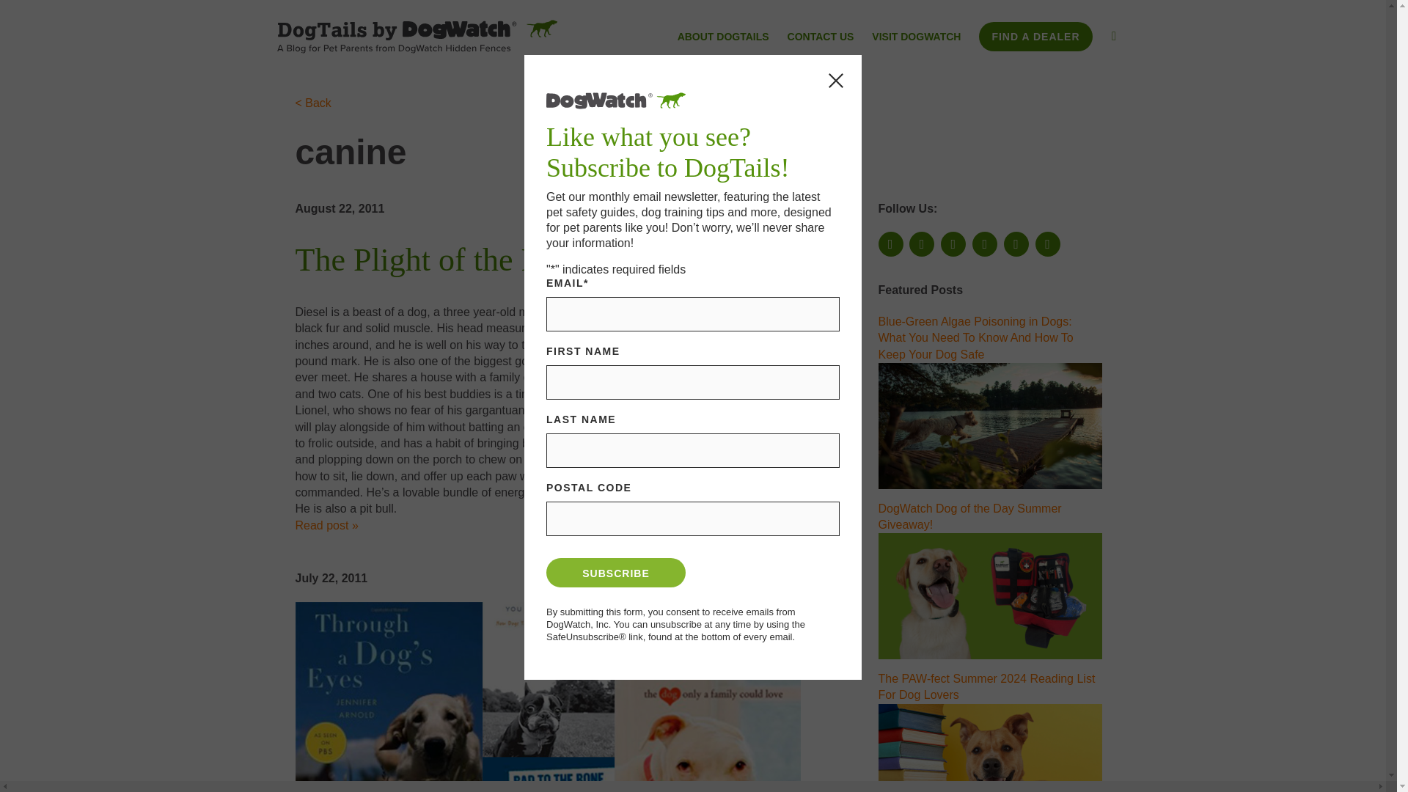  What do you see at coordinates (458, 260) in the screenshot?
I see `The Plight of the Pit Bull` at bounding box center [458, 260].